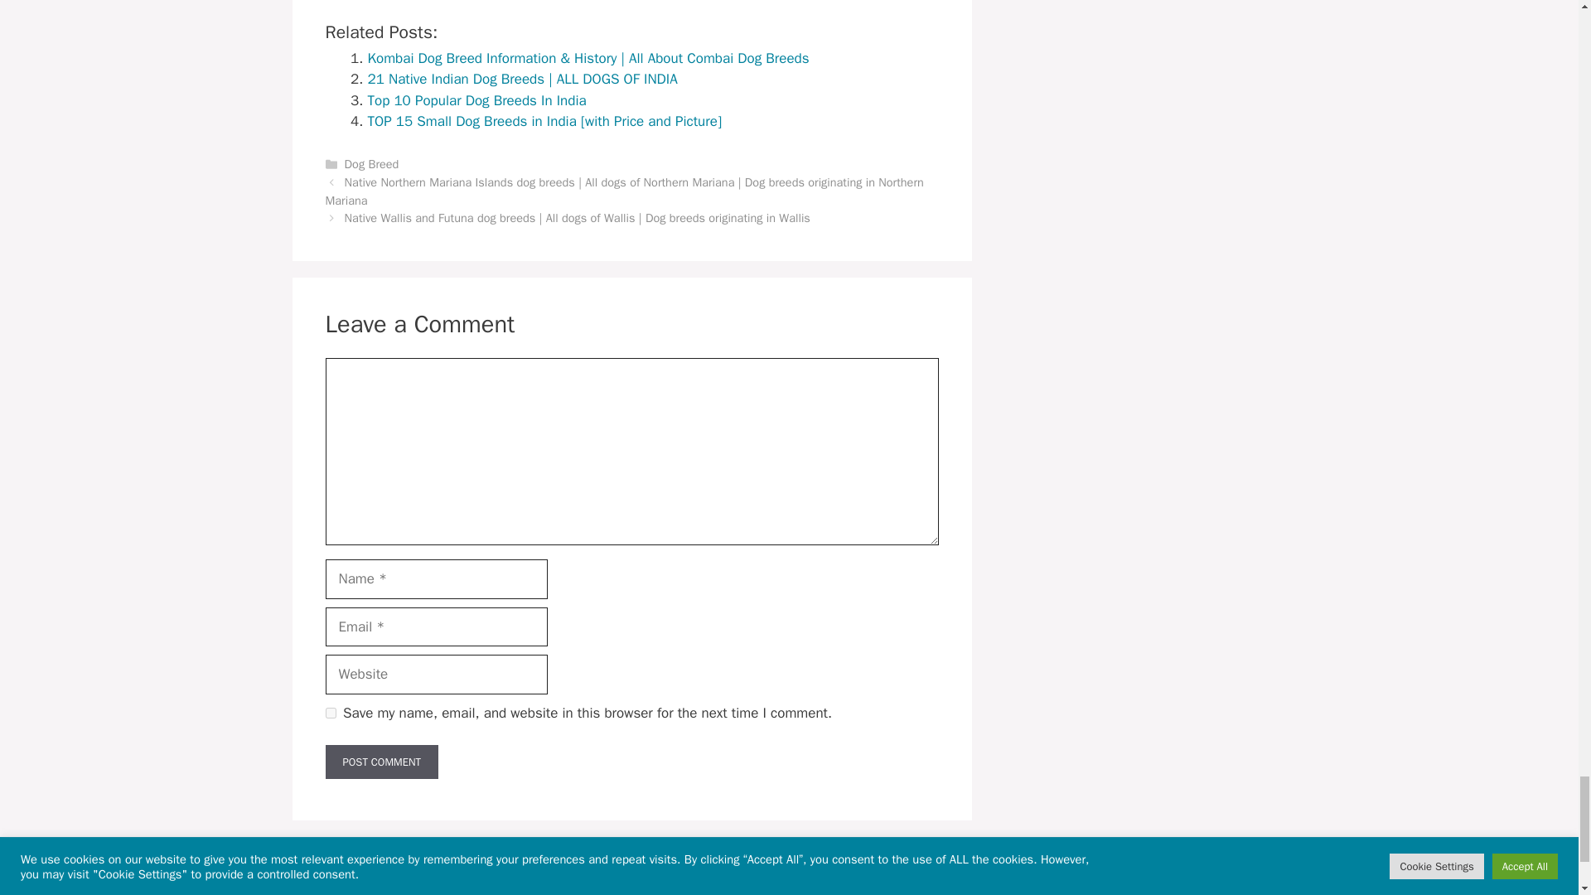  I want to click on Post Comment, so click(381, 762).